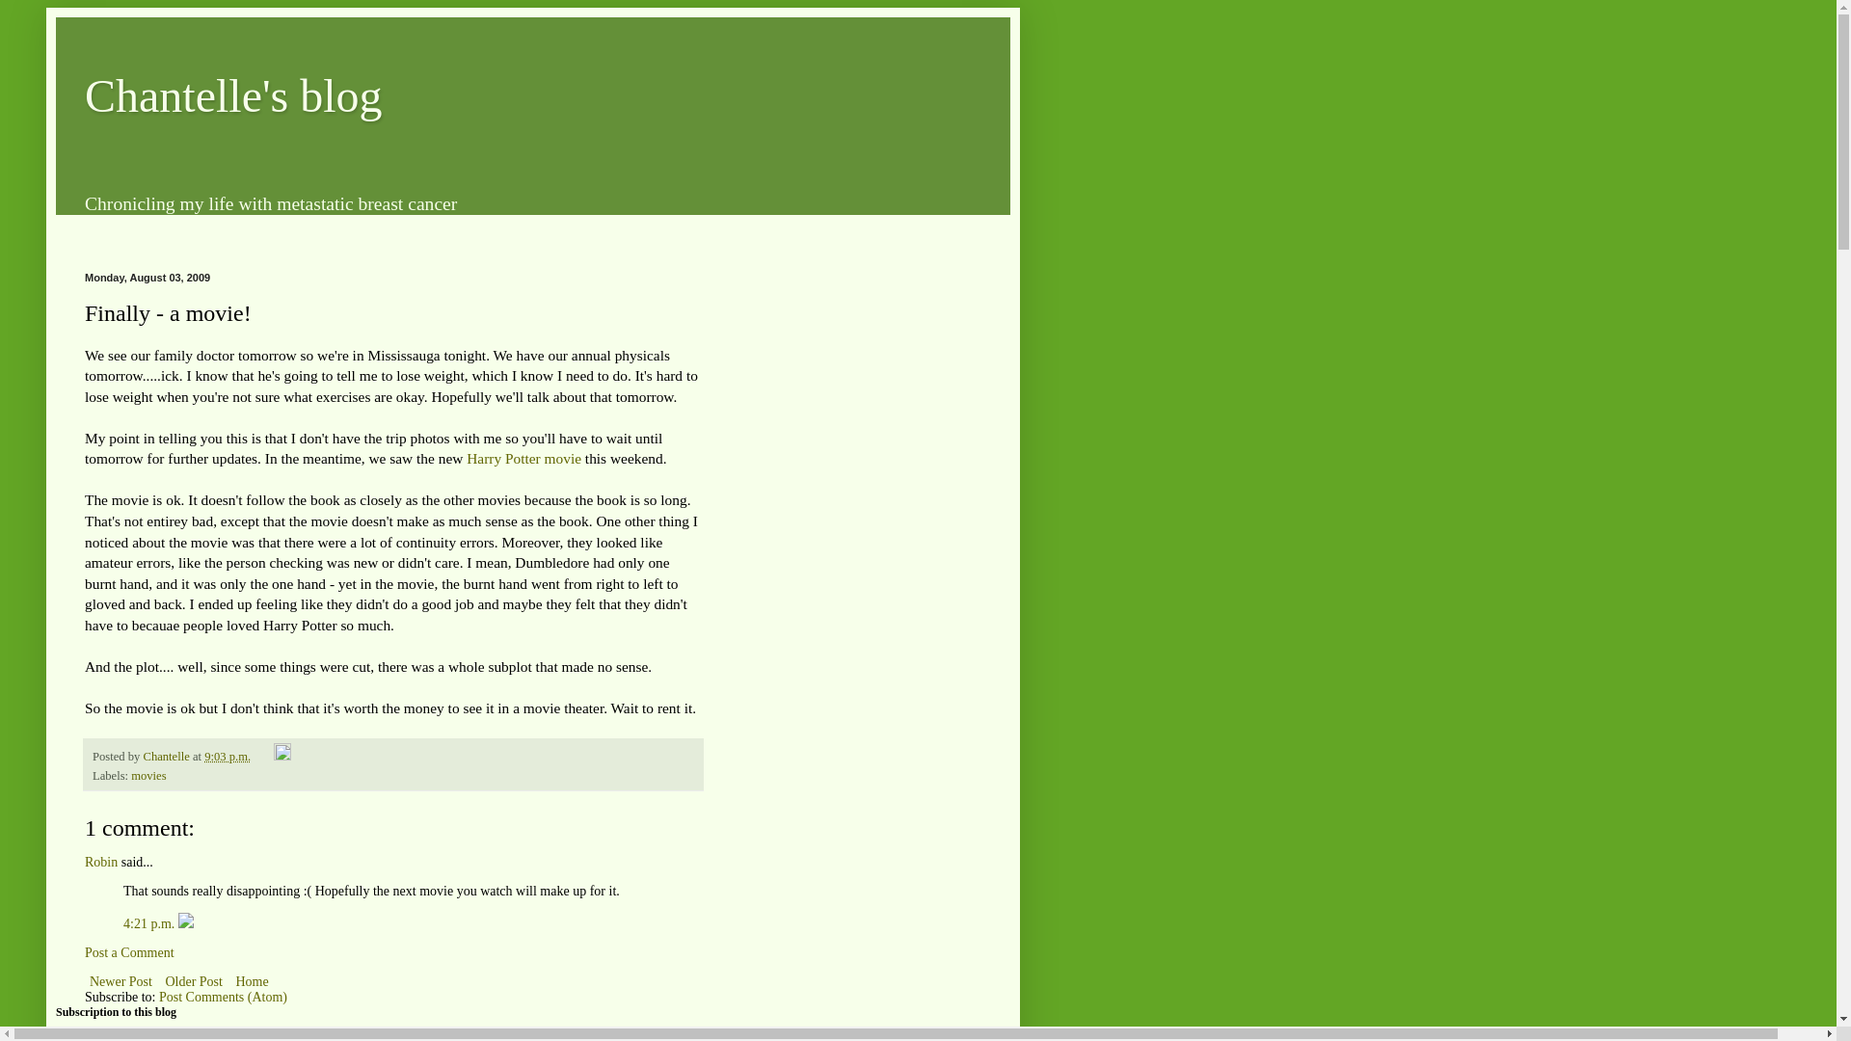  Describe the element at coordinates (523, 457) in the screenshot. I see `Harry Potter movie` at that location.